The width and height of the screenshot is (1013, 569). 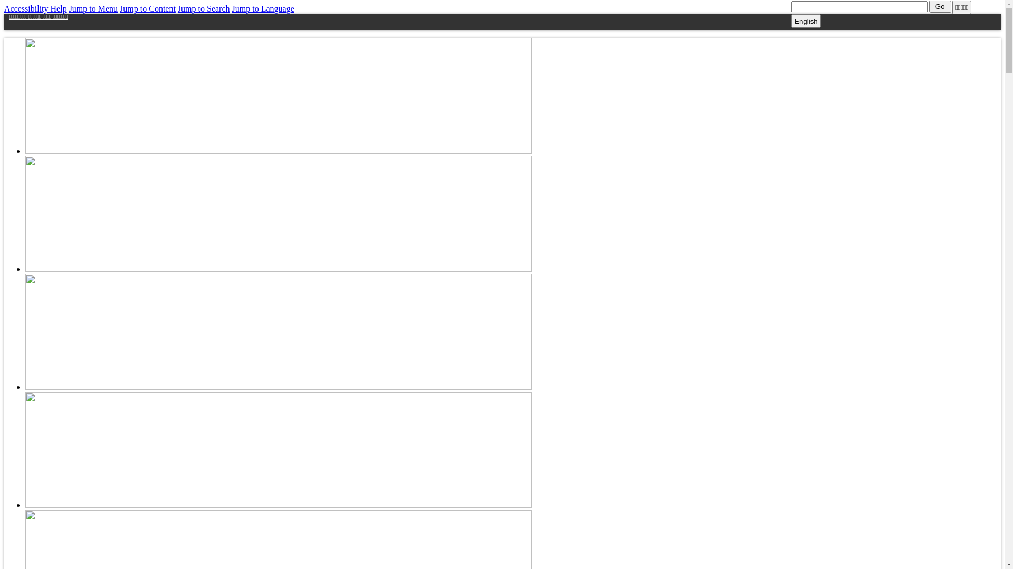 What do you see at coordinates (148, 8) in the screenshot?
I see `Jump to Content` at bounding box center [148, 8].